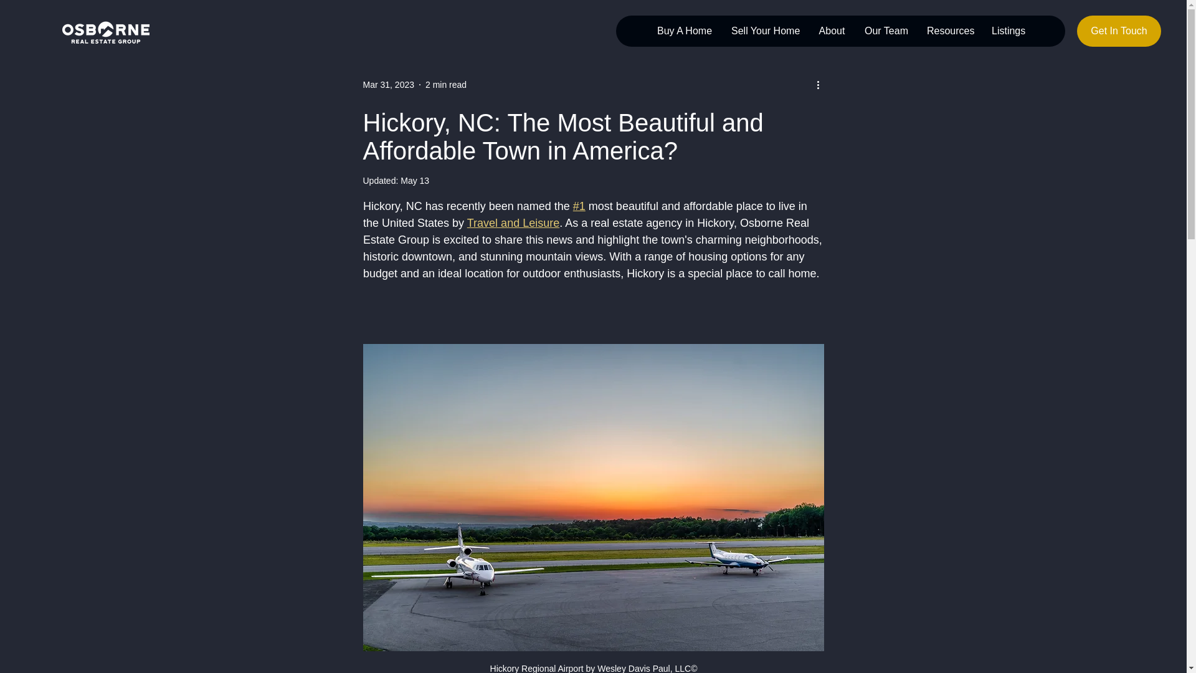 This screenshot has height=673, width=1196. I want to click on May 13, so click(415, 181).